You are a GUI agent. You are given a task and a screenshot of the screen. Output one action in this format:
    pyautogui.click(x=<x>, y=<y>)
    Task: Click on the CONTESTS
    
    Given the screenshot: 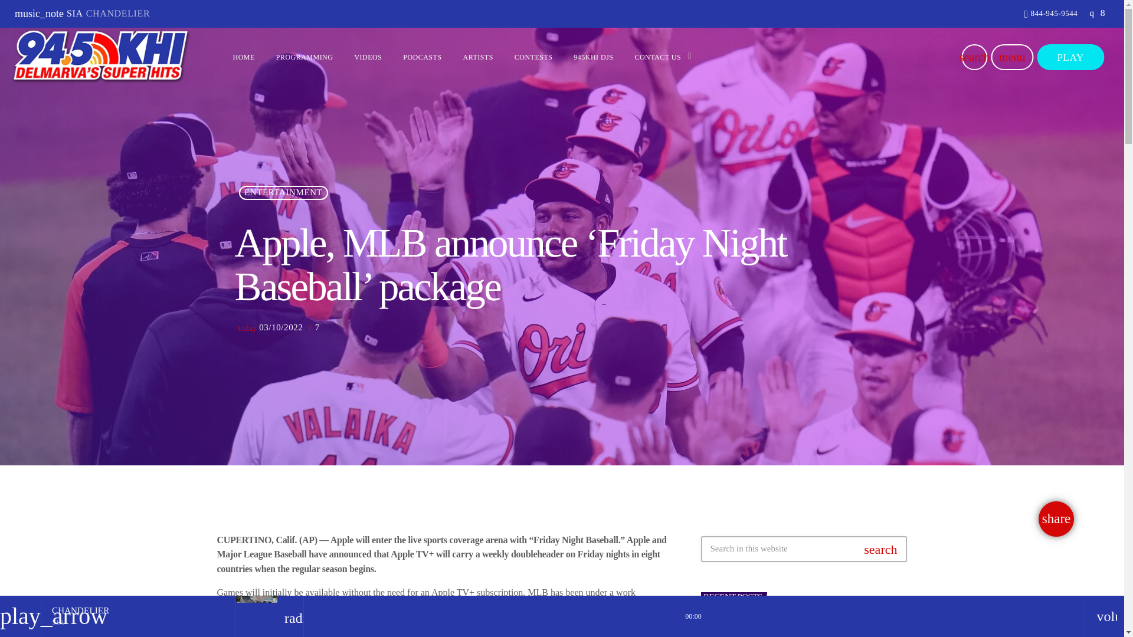 What is the action you would take?
    pyautogui.click(x=533, y=58)
    